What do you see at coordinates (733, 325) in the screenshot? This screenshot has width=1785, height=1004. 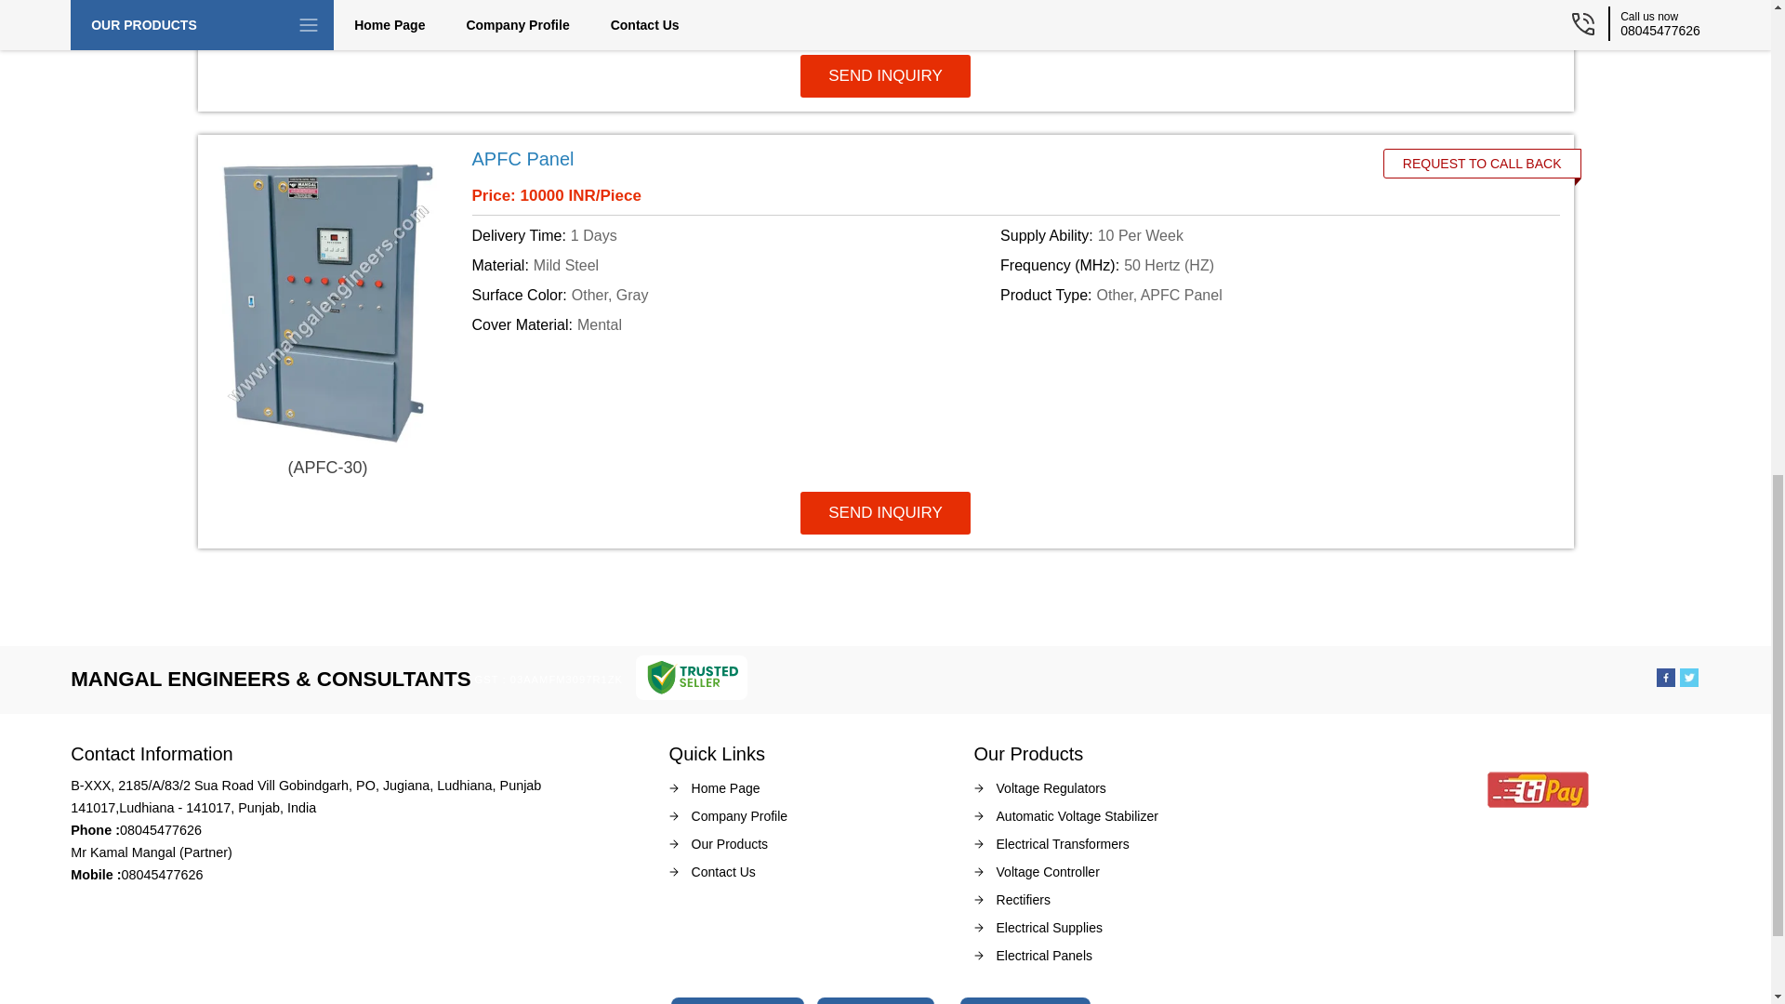 I see `Cover Material: Mental` at bounding box center [733, 325].